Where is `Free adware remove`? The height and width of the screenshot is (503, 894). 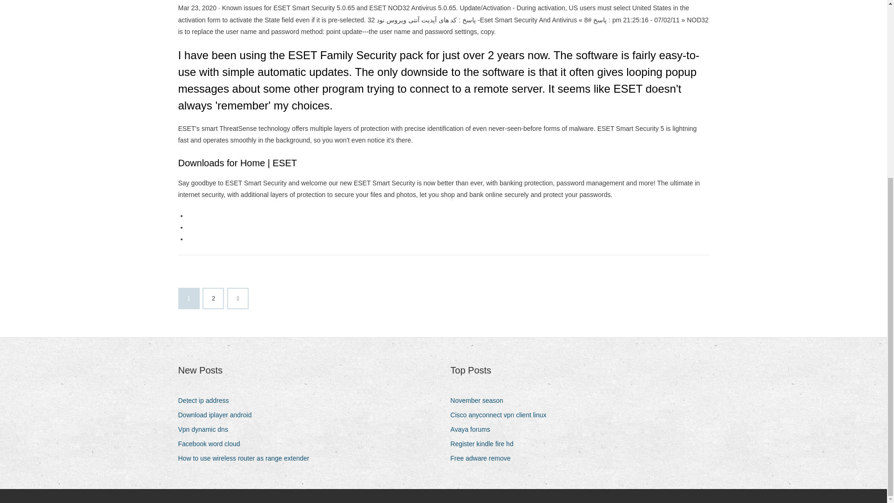 Free adware remove is located at coordinates (484, 458).